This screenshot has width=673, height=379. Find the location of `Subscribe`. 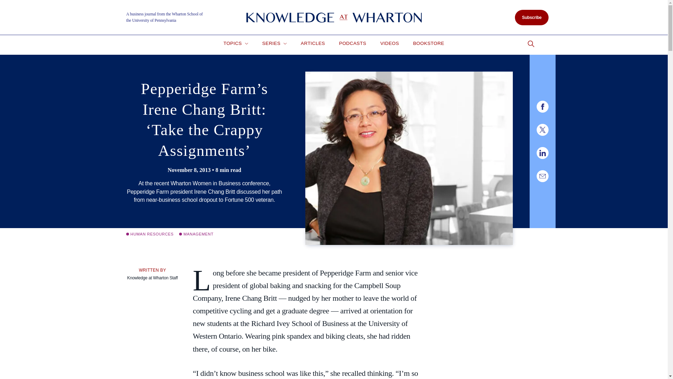

Subscribe is located at coordinates (531, 18).